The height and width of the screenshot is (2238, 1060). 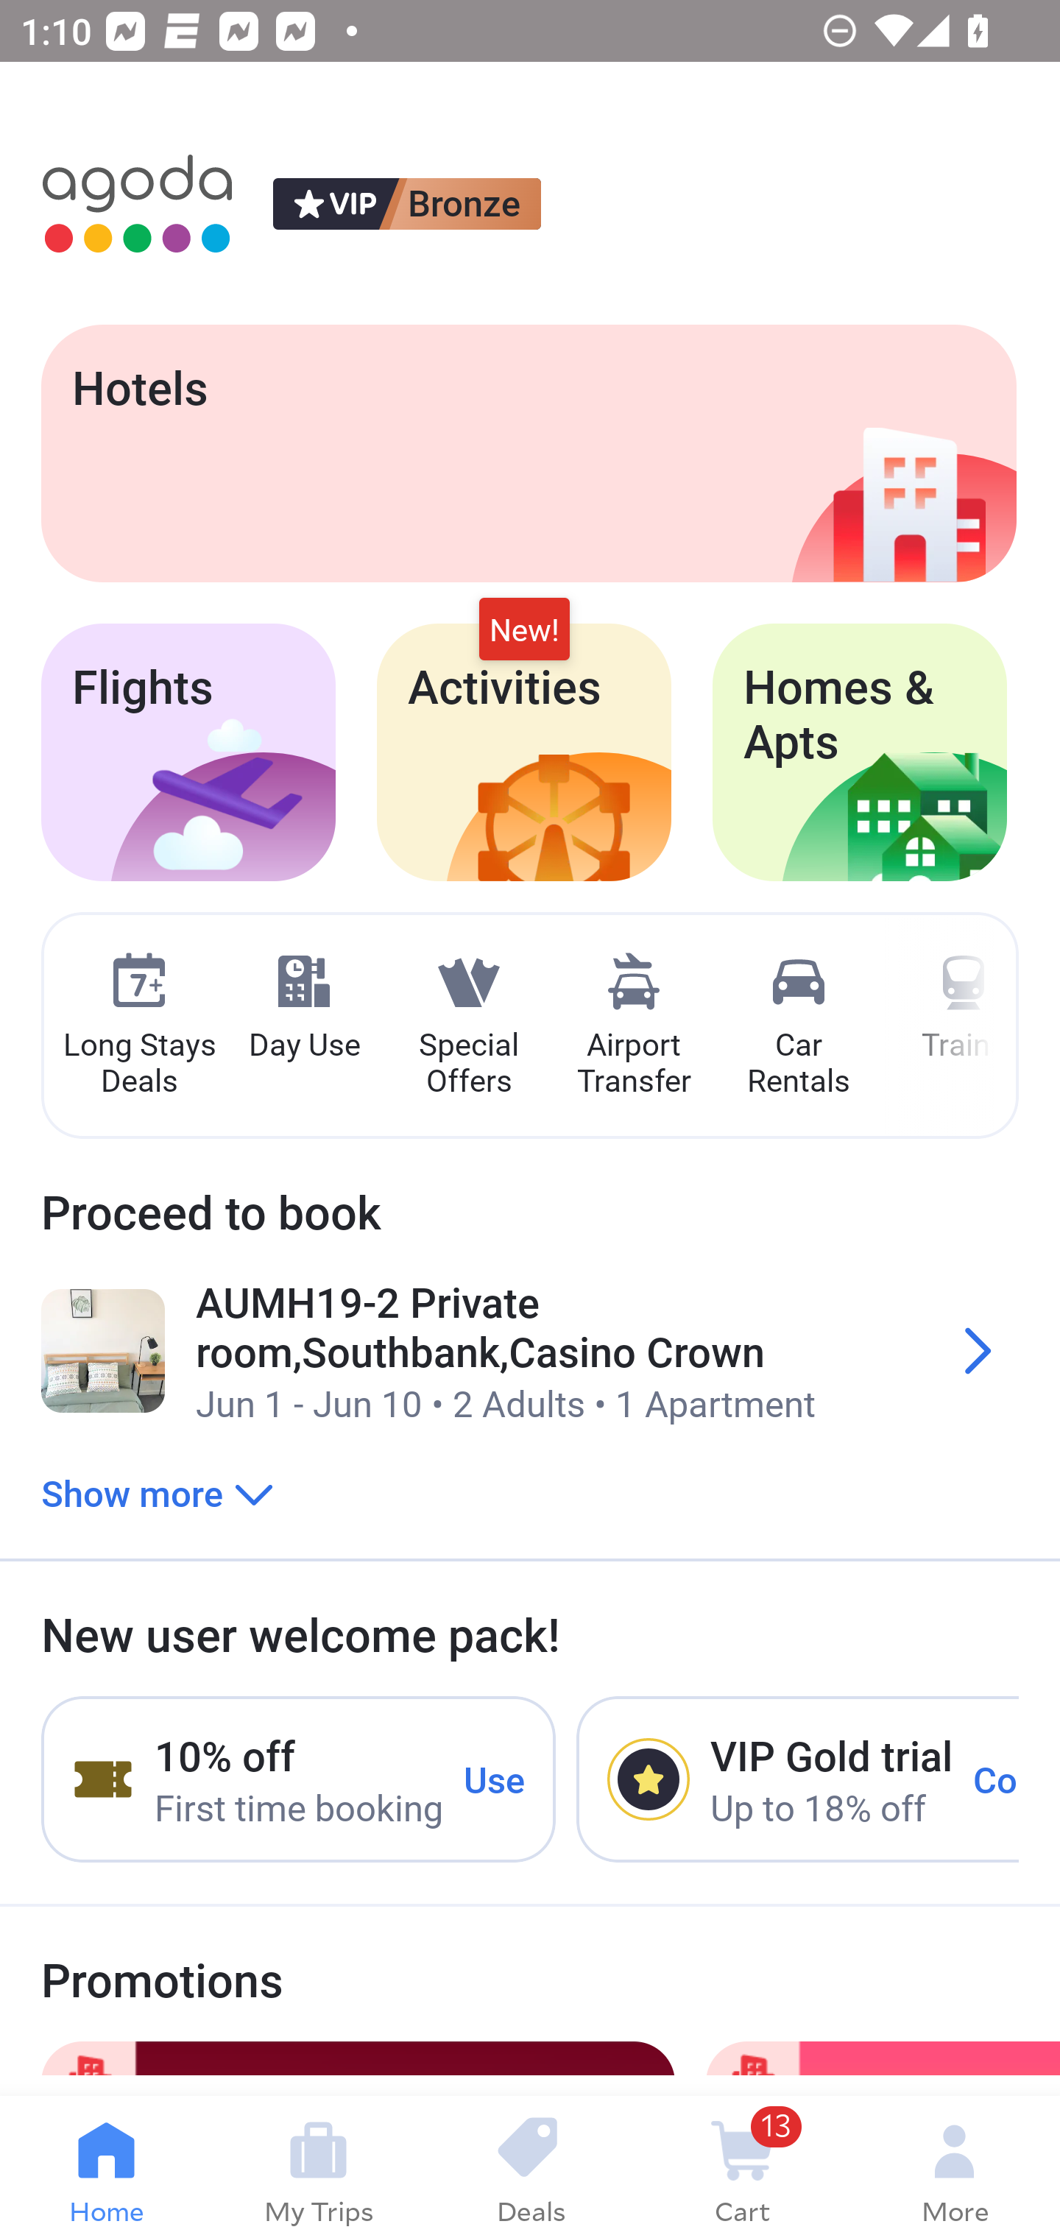 I want to click on Show more, so click(x=158, y=1492).